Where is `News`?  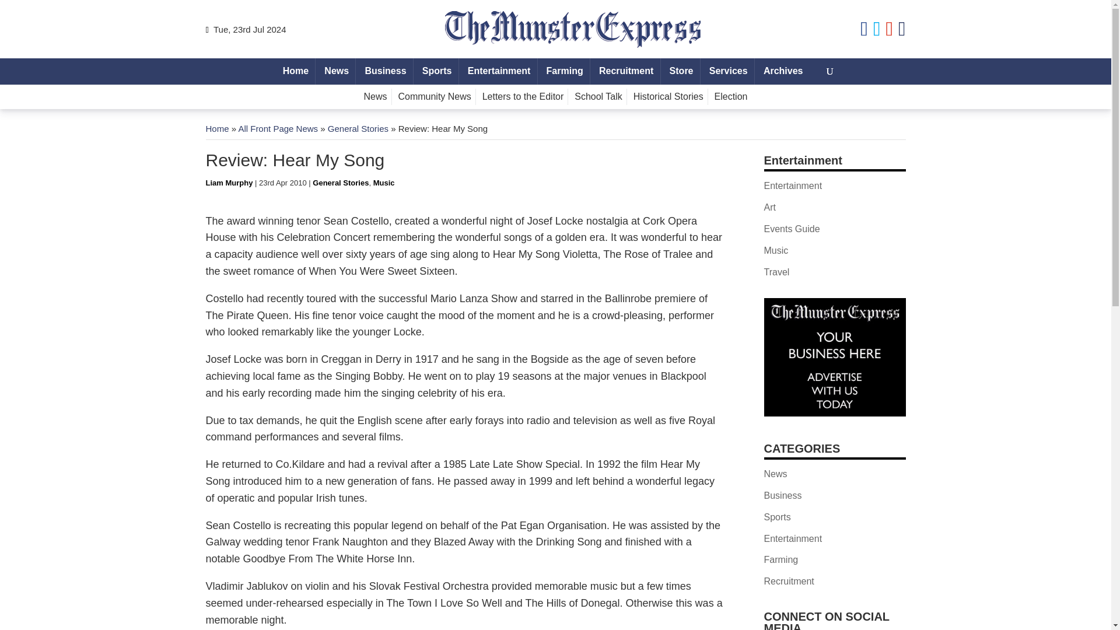 News is located at coordinates (336, 71).